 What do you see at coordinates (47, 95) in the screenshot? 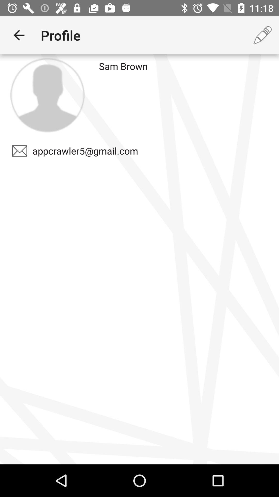
I see `select item next to the sam brown icon` at bounding box center [47, 95].